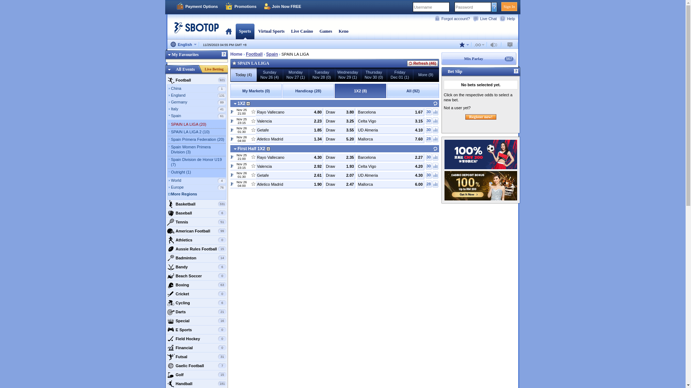 This screenshot has width=691, height=388. I want to click on Home, so click(229, 31).